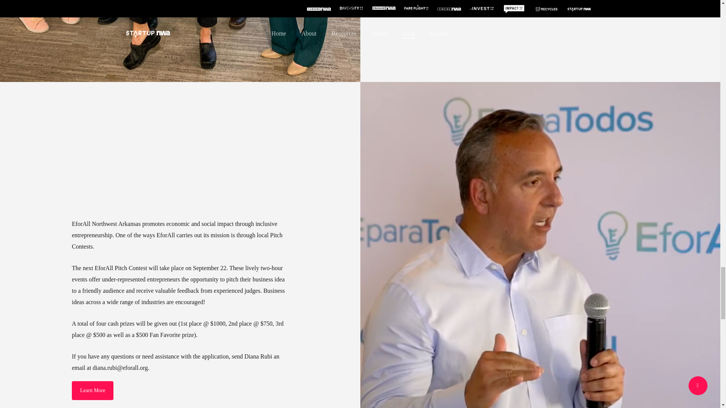 The height and width of the screenshot is (408, 726). I want to click on Learn More, so click(92, 391).